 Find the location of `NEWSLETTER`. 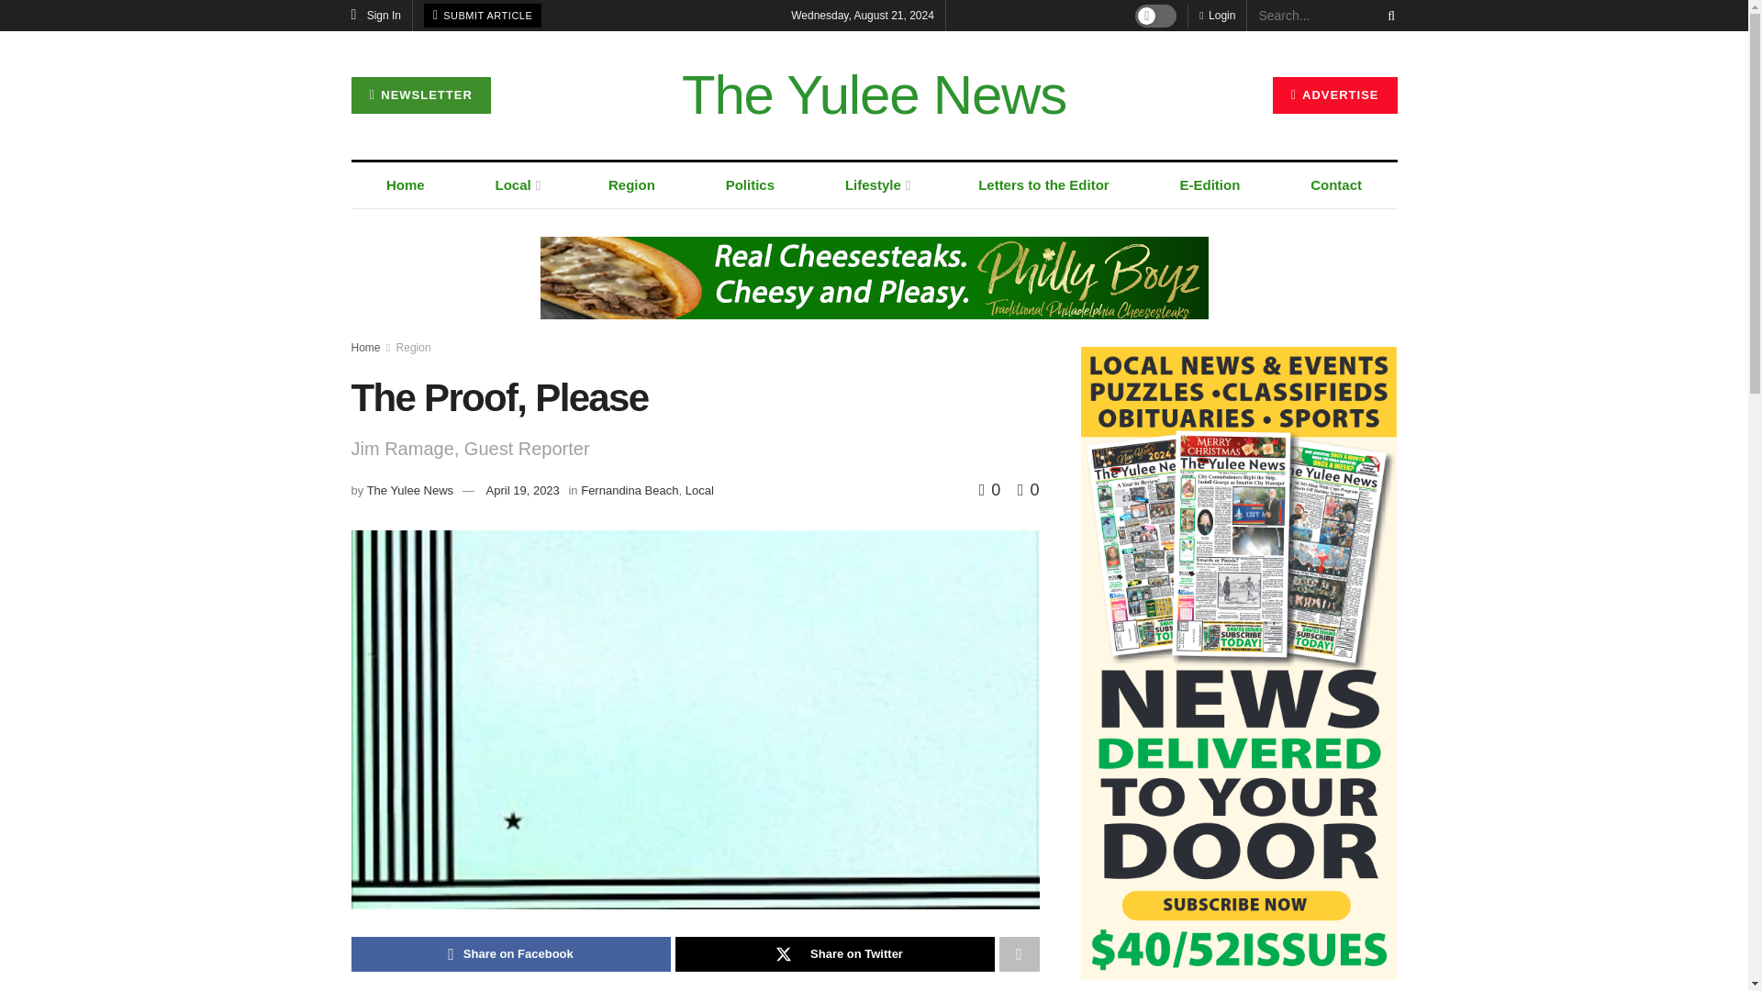

NEWSLETTER is located at coordinates (420, 95).